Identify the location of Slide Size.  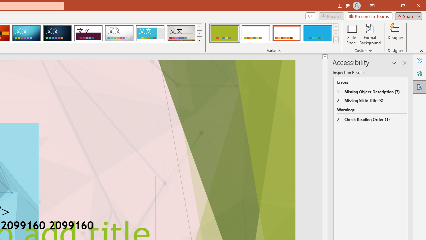
(351, 34).